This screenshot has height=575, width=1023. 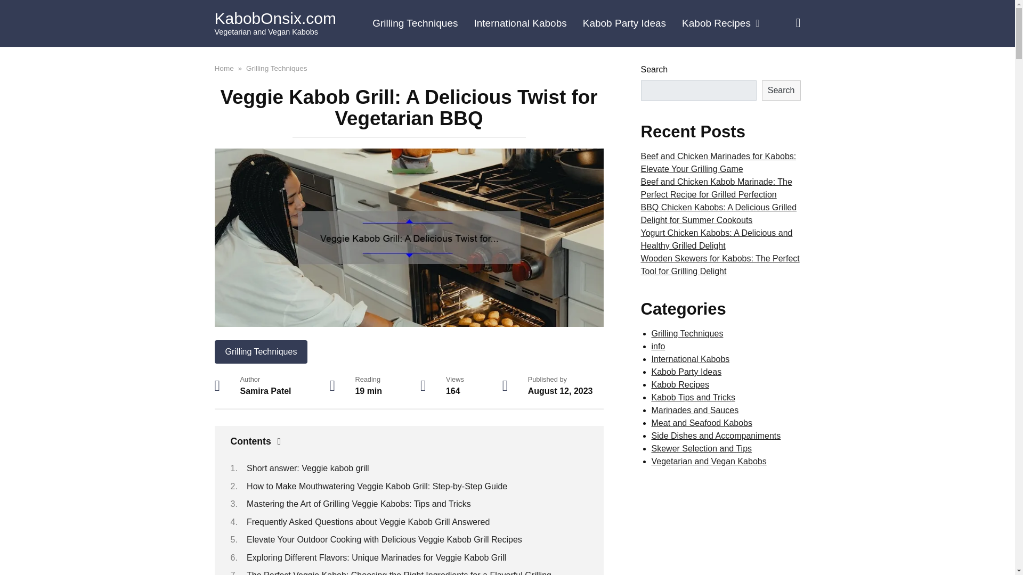 What do you see at coordinates (519, 23) in the screenshot?
I see `International Kabobs` at bounding box center [519, 23].